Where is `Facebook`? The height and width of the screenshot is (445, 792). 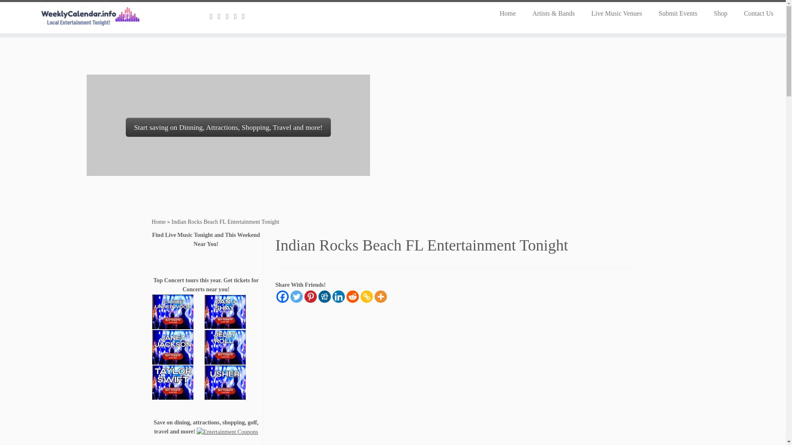 Facebook is located at coordinates (283, 297).